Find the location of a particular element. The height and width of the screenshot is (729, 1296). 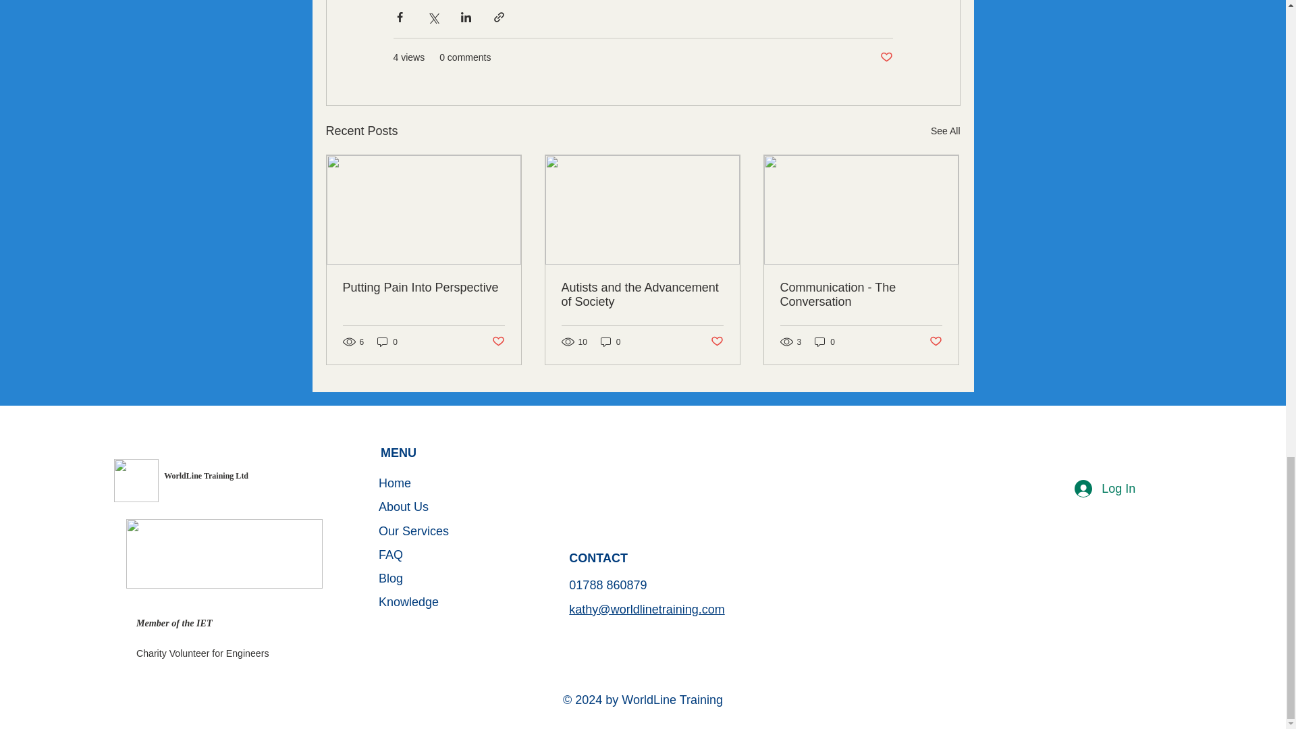

0 is located at coordinates (610, 342).